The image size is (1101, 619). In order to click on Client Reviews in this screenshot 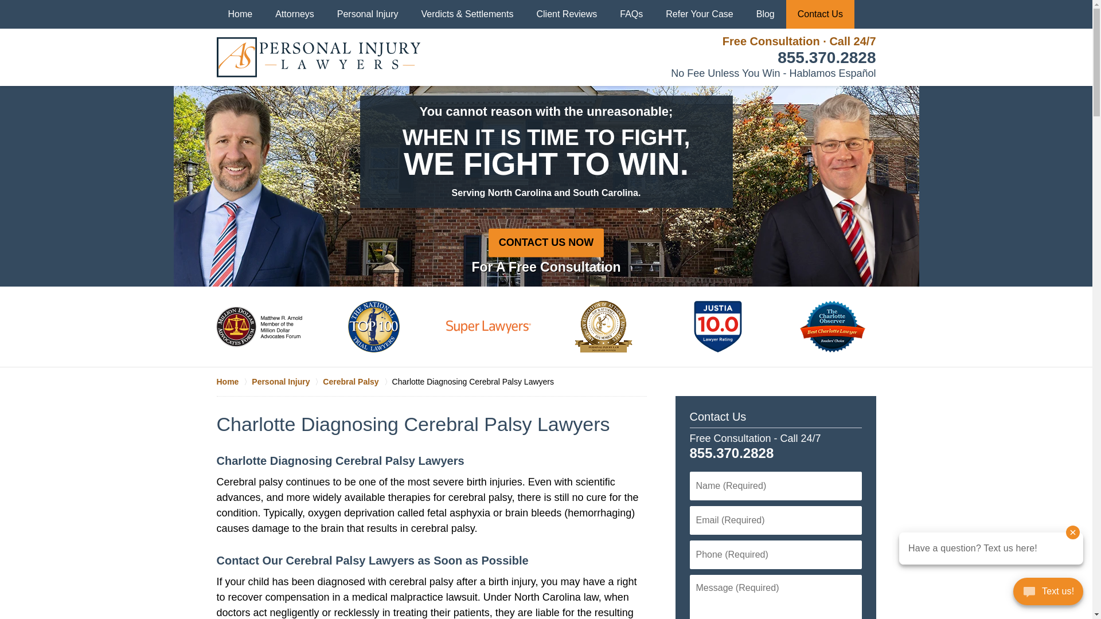, I will do `click(567, 14)`.